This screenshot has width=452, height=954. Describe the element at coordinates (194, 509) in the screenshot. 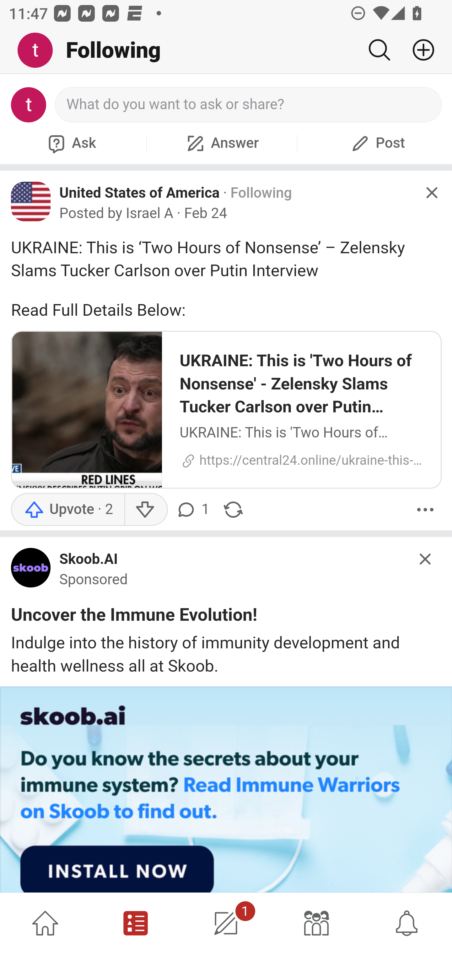

I see `1 comment` at that location.